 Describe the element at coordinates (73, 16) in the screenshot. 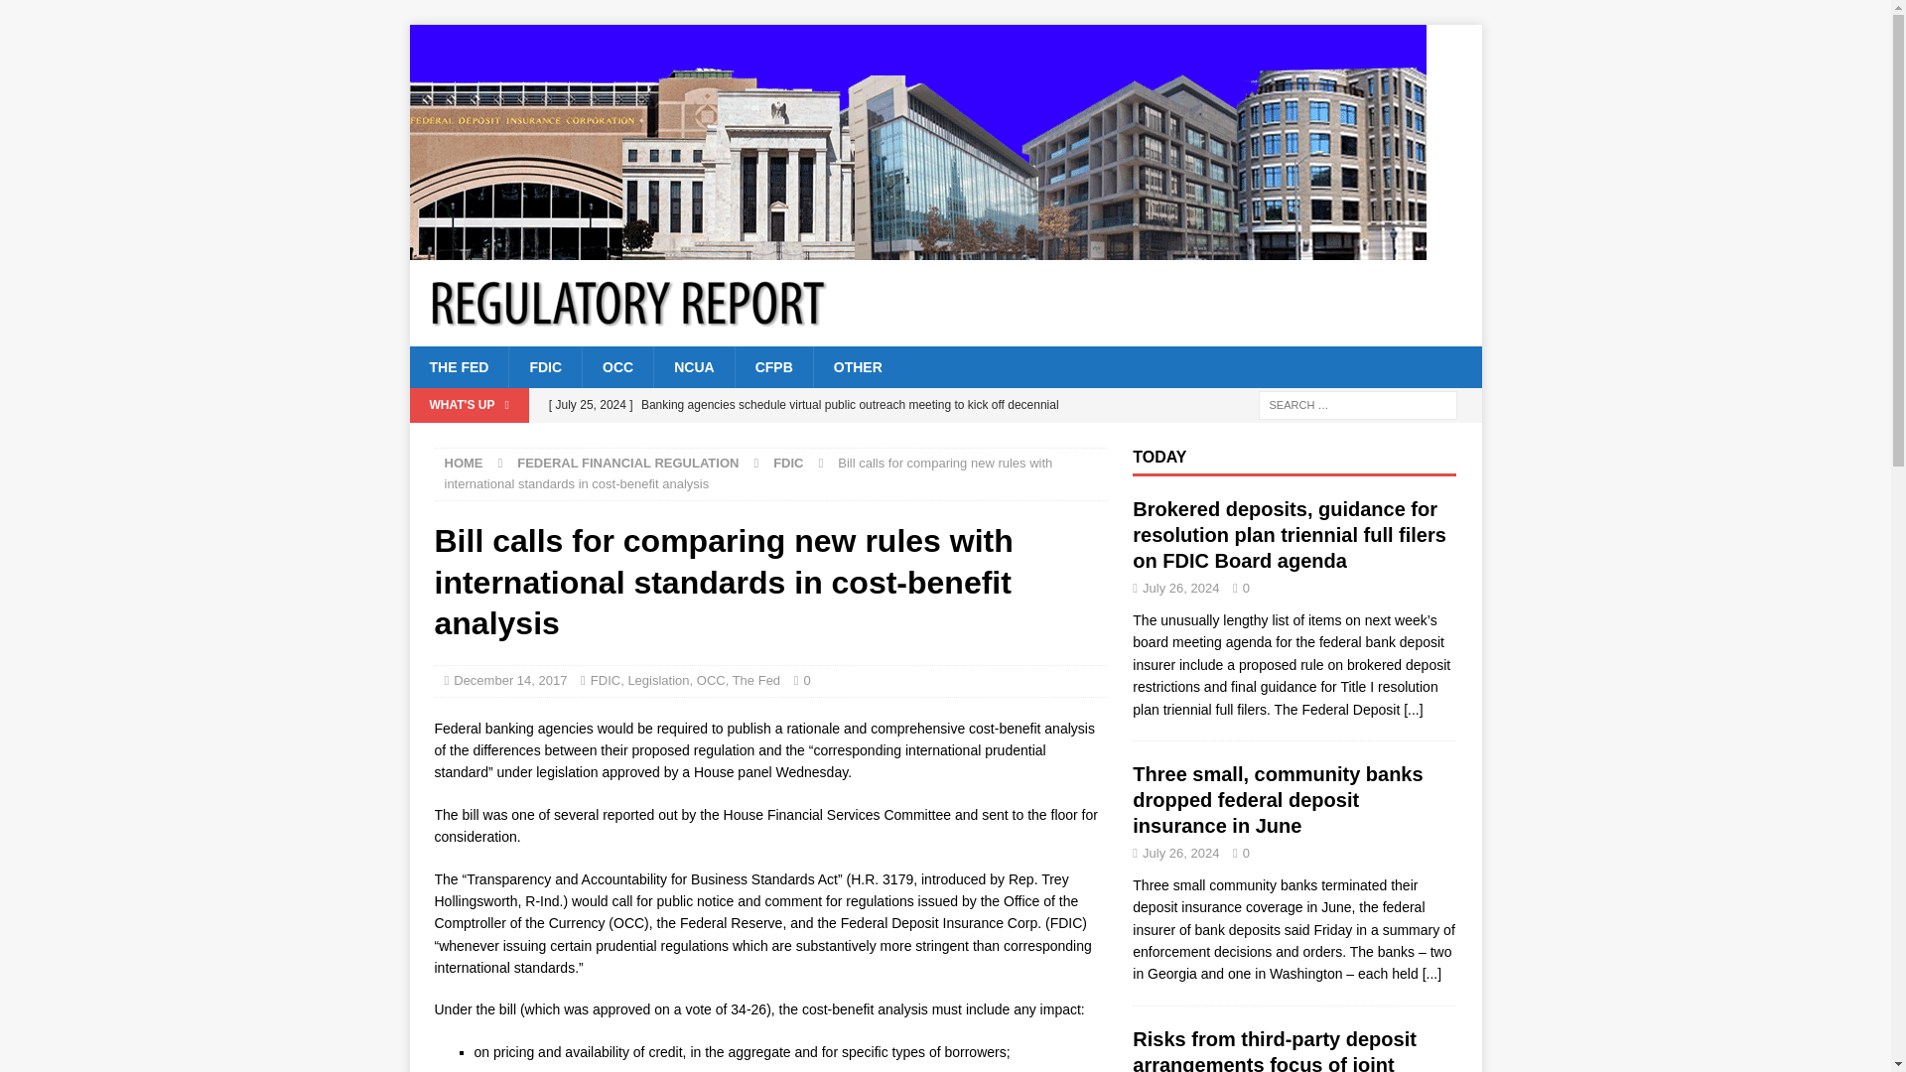

I see `Search` at that location.